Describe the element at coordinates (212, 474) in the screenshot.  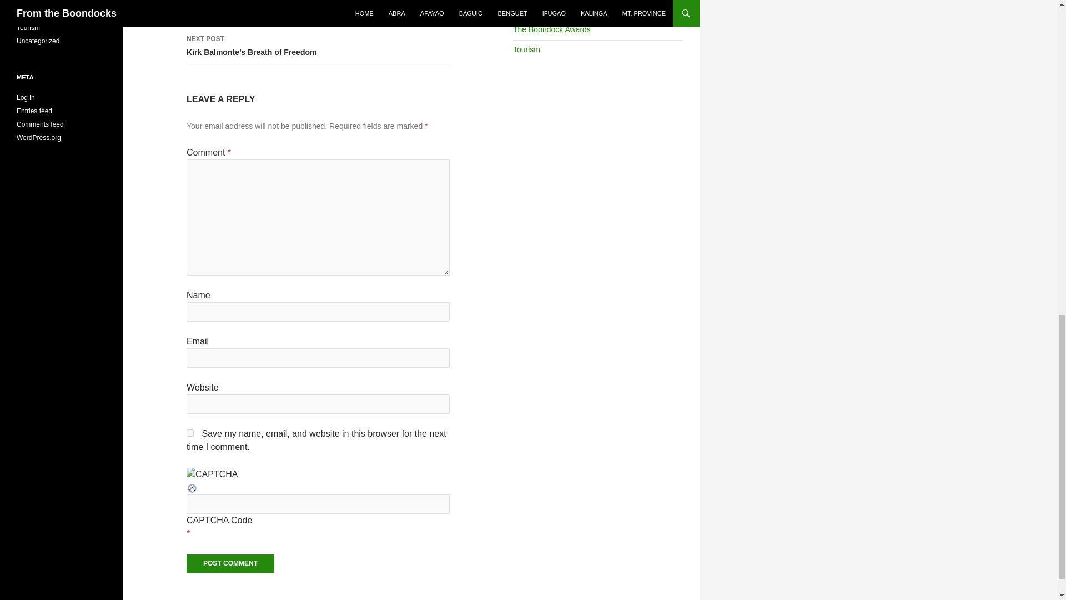
I see `CAPTCHA` at that location.